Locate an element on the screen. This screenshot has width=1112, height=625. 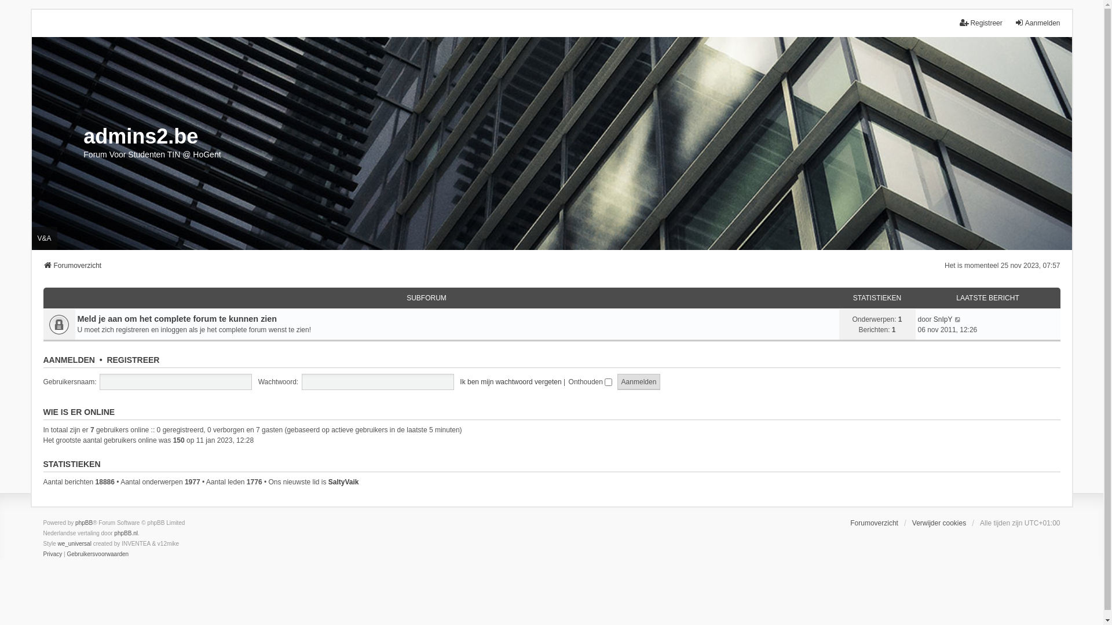
Meld je aan om het complete forum te kunnen zien is located at coordinates (177, 319).